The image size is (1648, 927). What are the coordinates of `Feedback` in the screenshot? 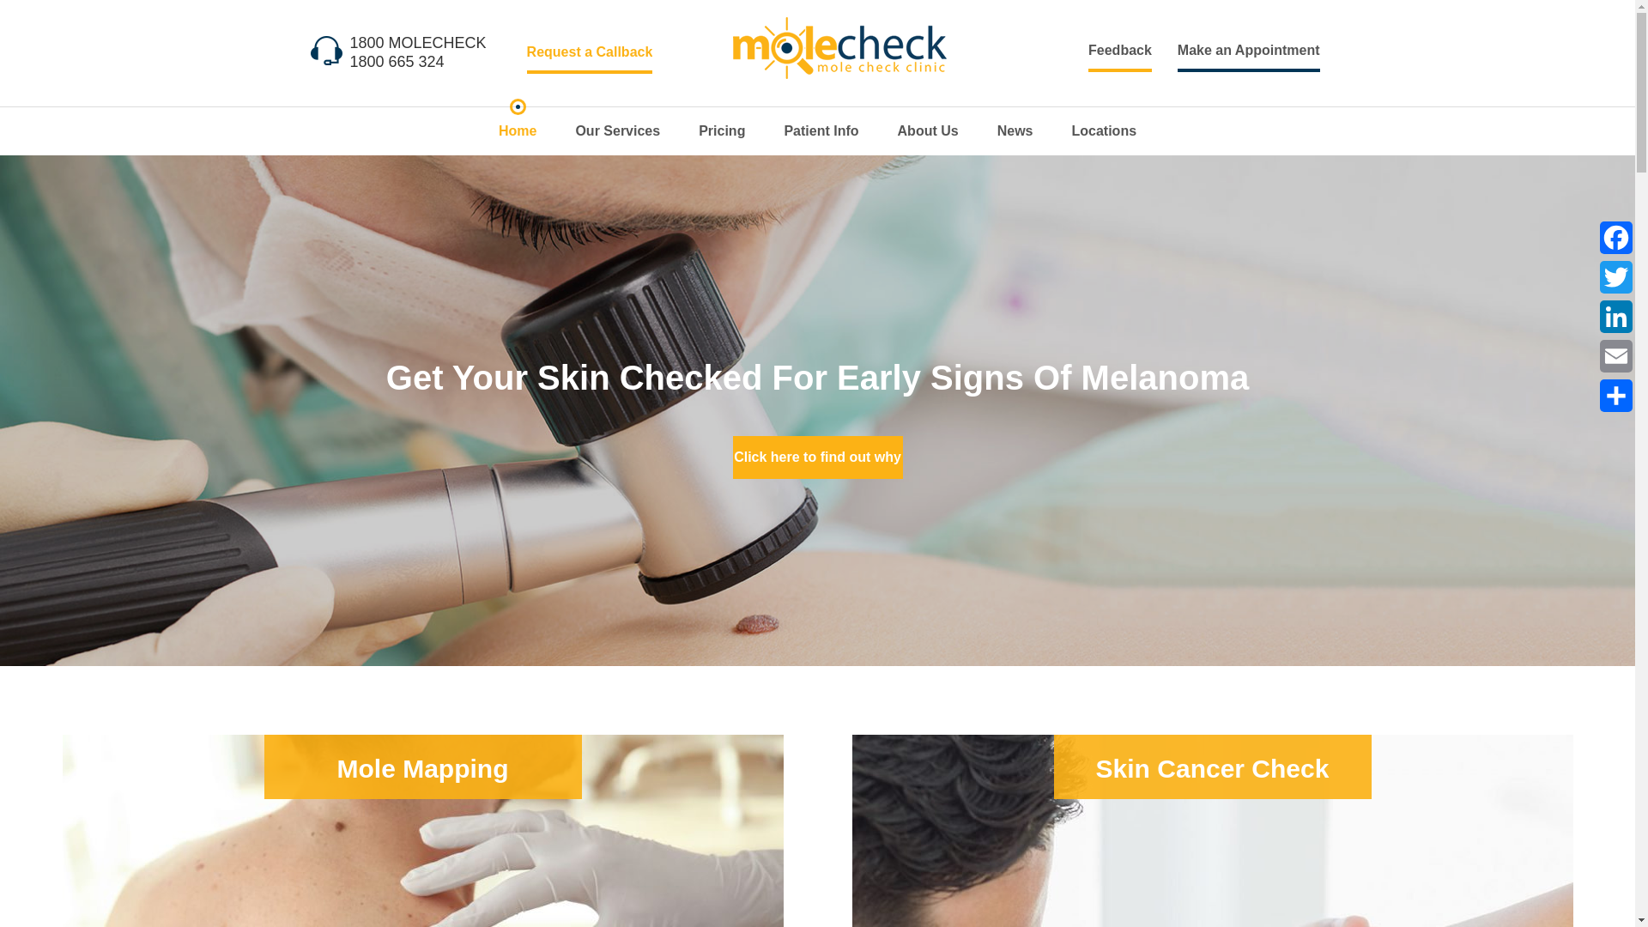 It's located at (1119, 50).